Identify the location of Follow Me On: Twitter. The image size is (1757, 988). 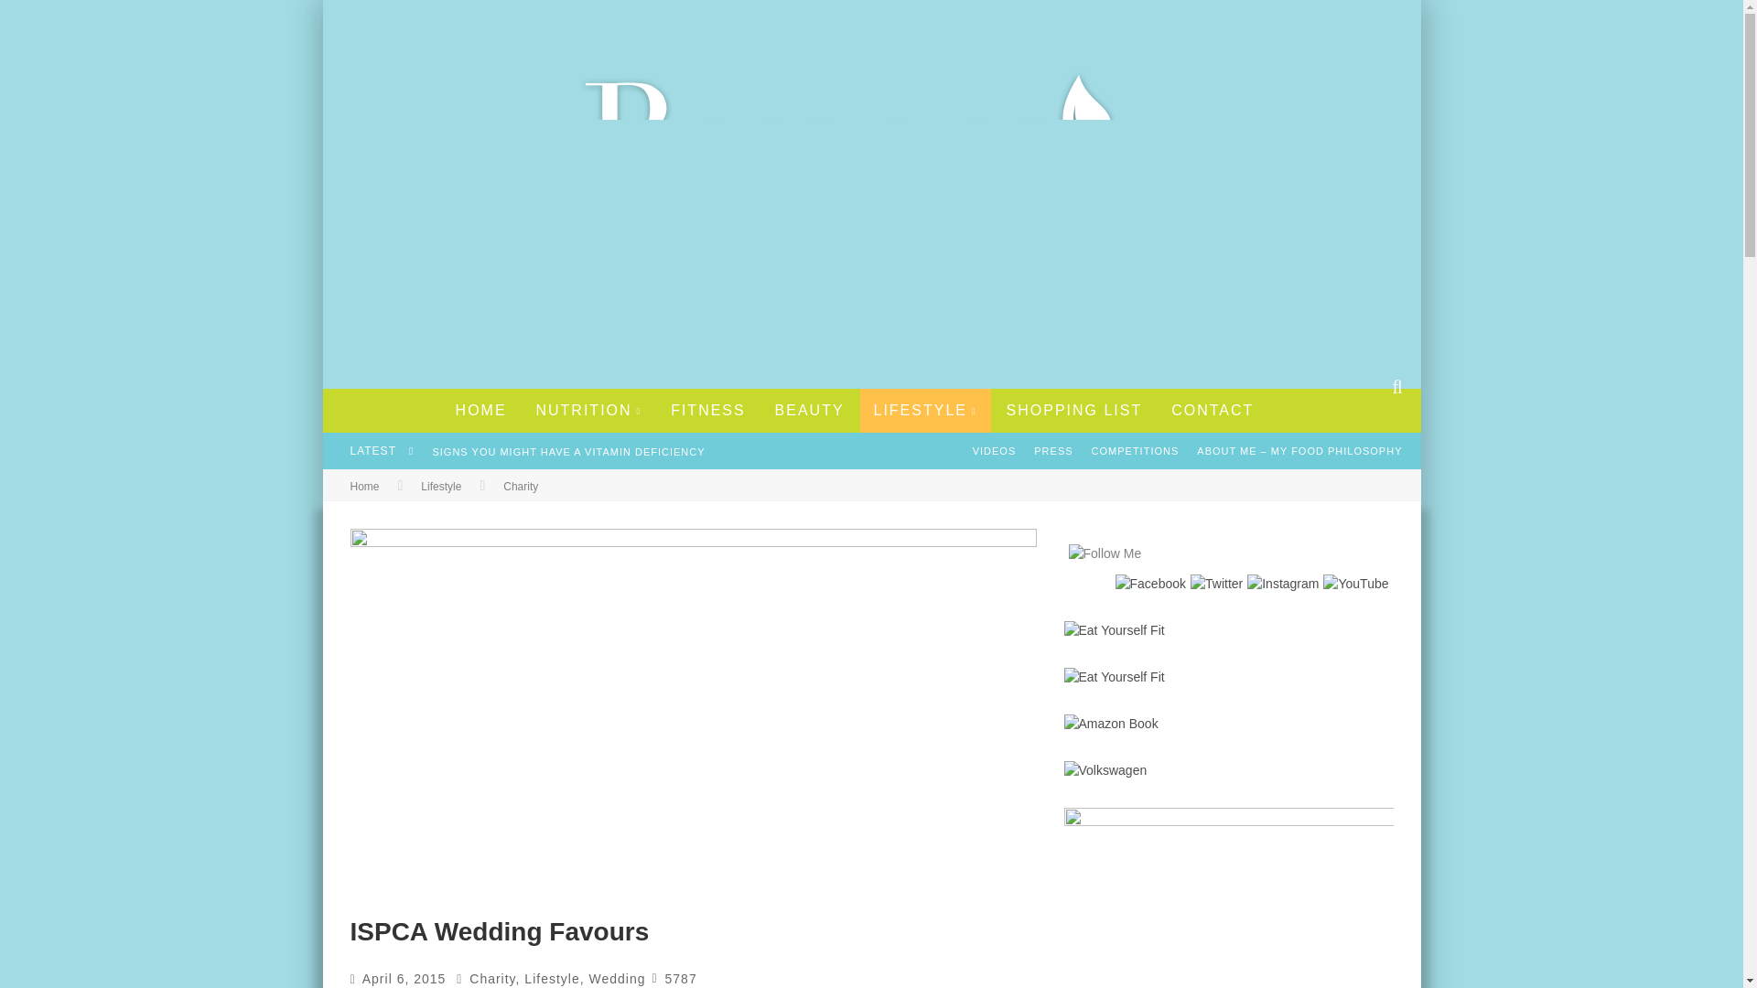
(1216, 584).